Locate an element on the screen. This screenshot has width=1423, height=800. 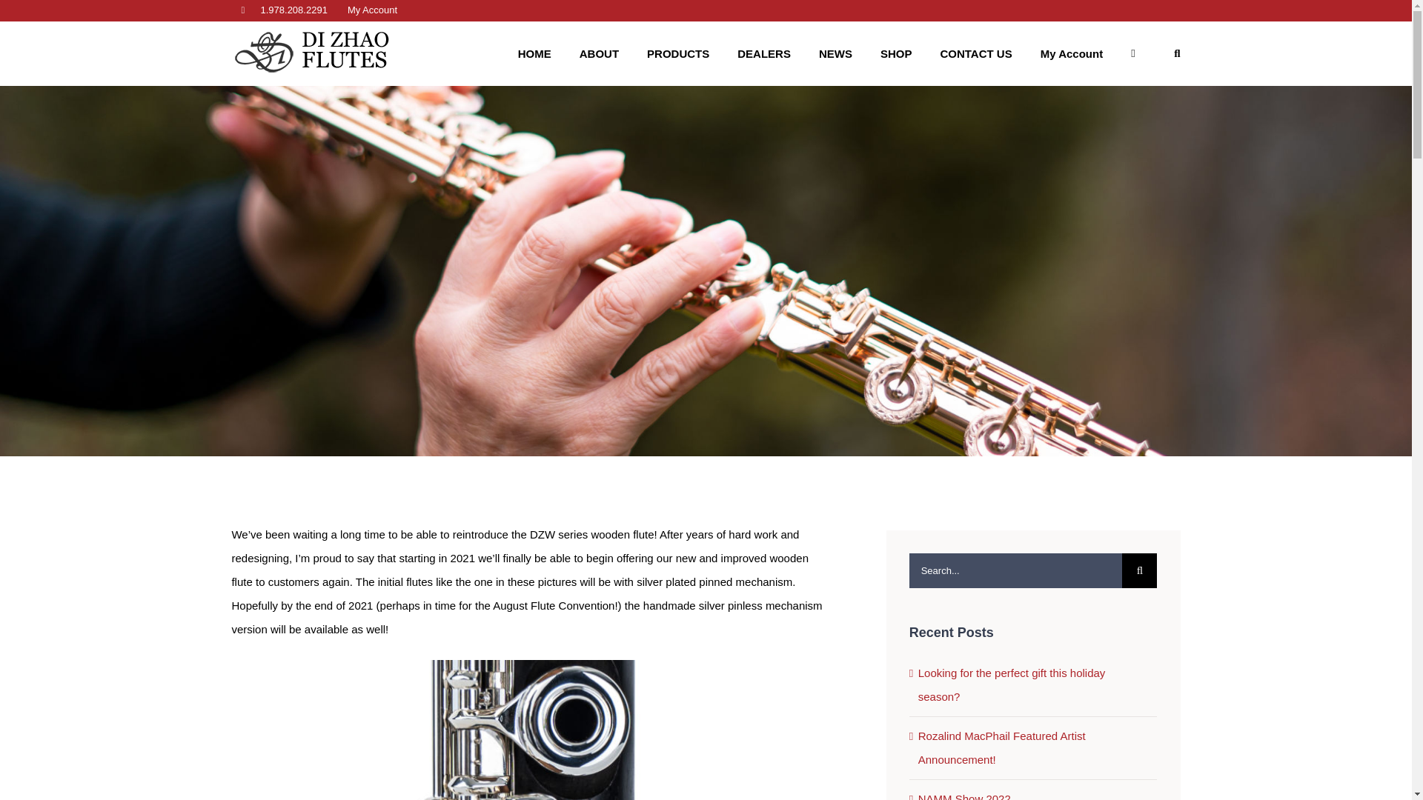
CONTACT US is located at coordinates (975, 53).